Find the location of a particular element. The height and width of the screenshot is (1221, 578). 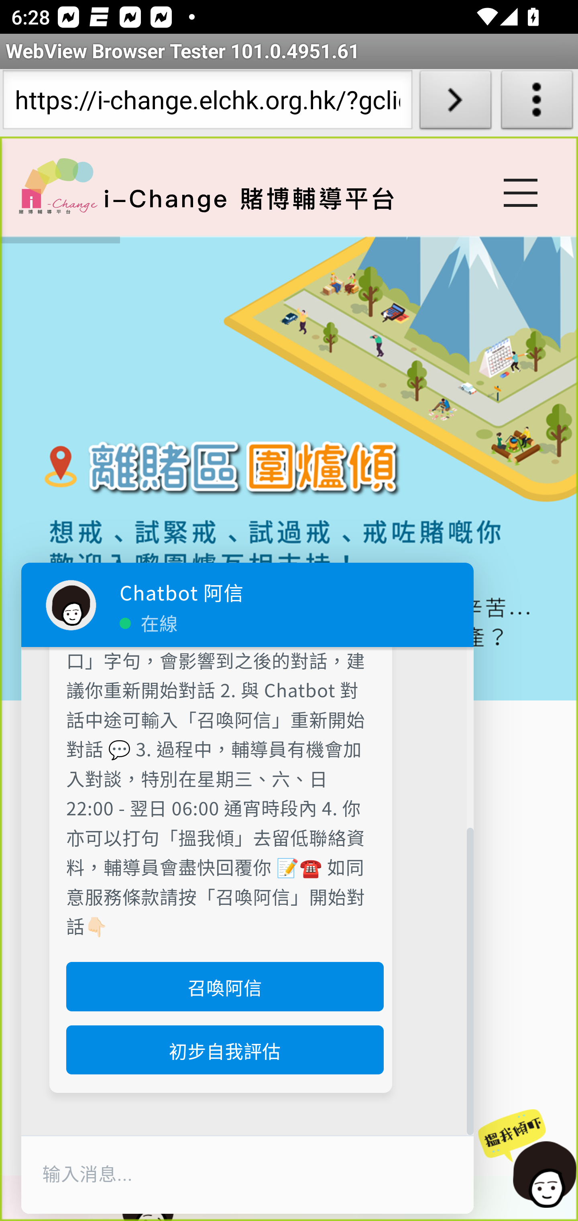

Chat Now is located at coordinates (525, 1159).